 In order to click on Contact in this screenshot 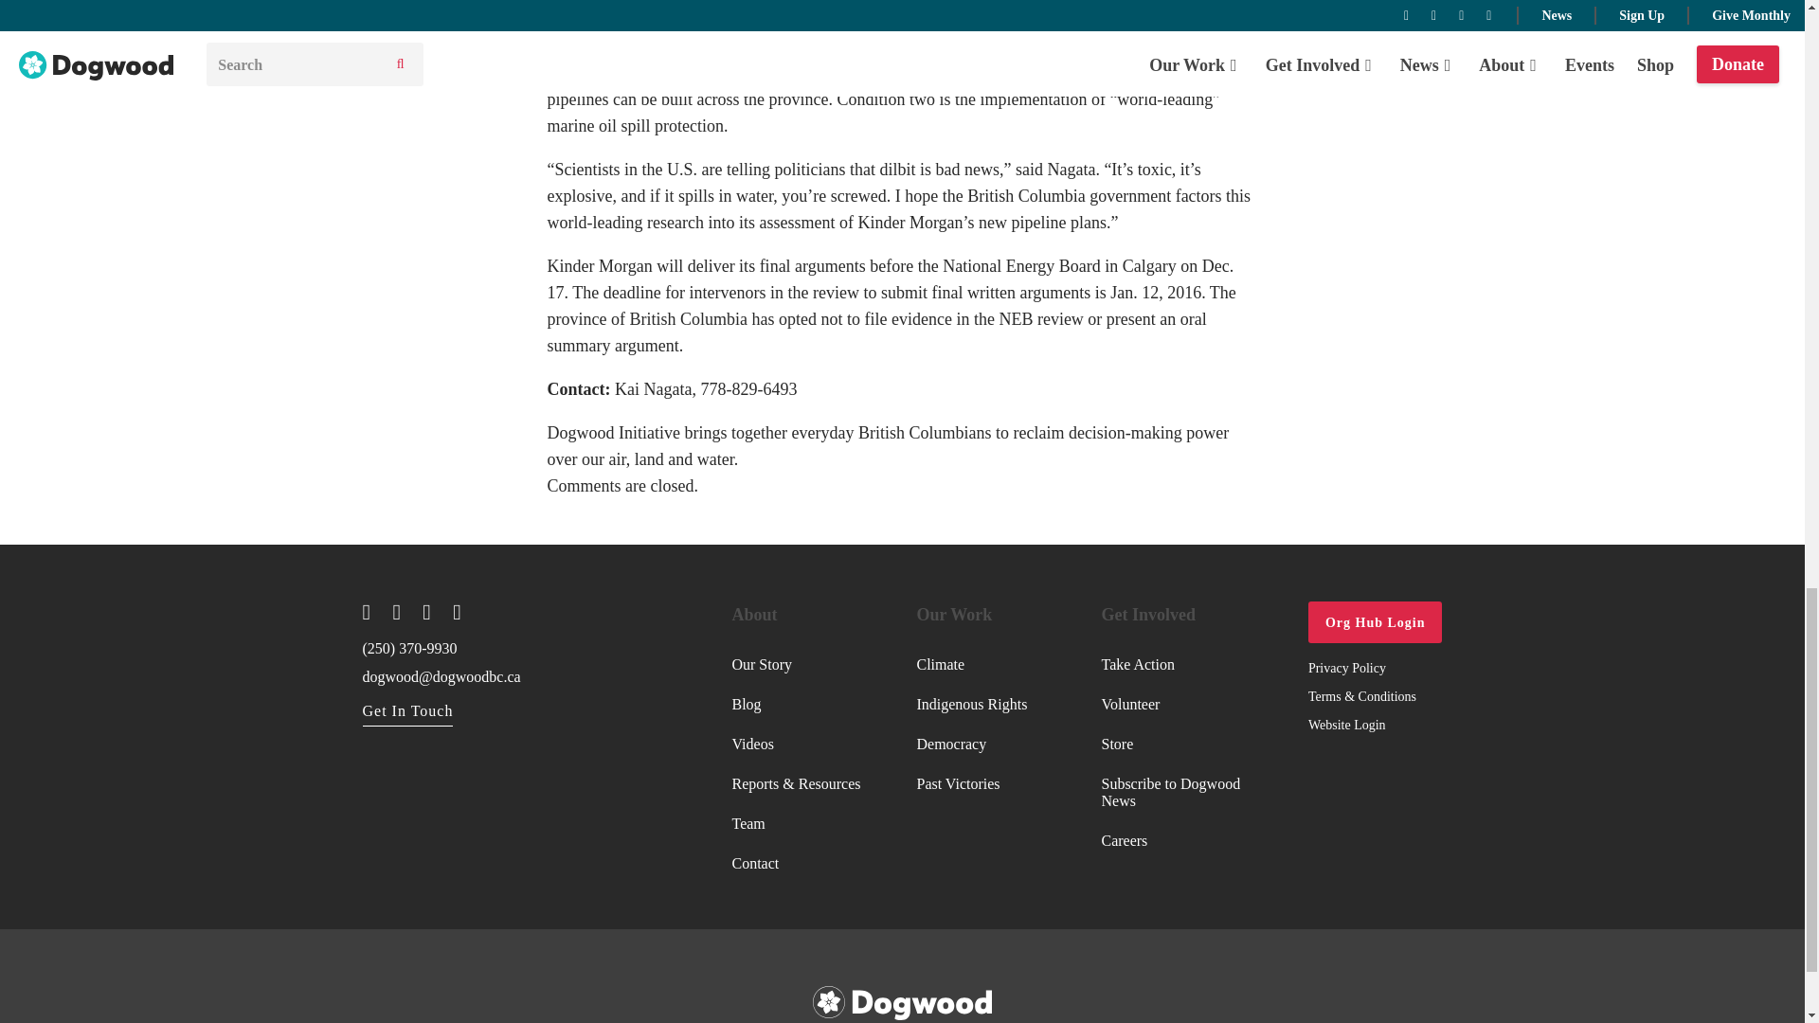, I will do `click(796, 864)`.